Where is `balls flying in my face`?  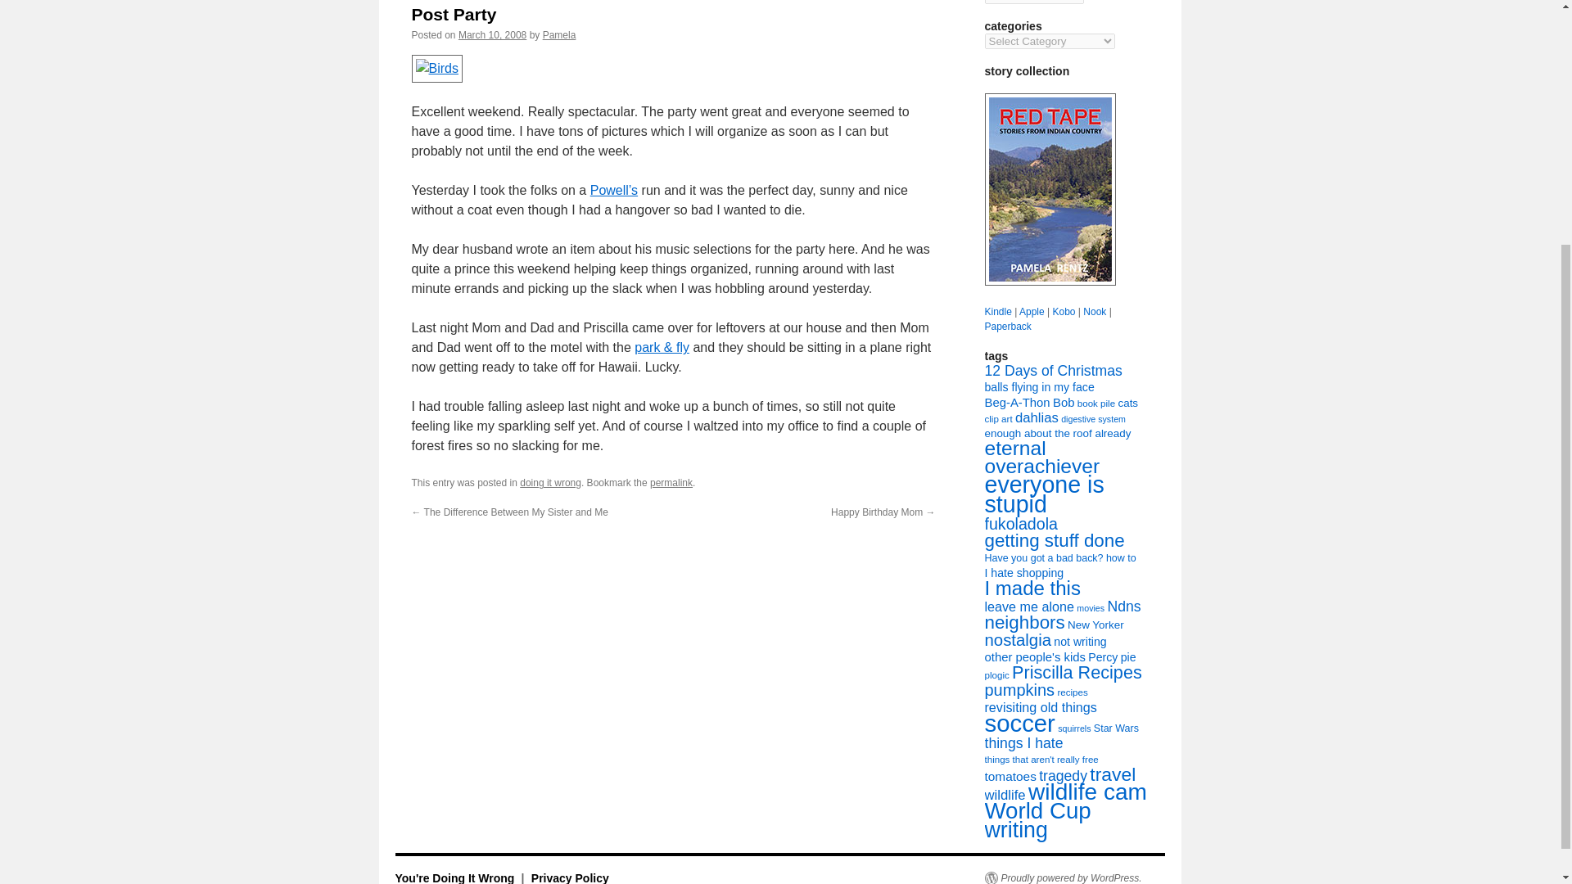
balls flying in my face is located at coordinates (1038, 386).